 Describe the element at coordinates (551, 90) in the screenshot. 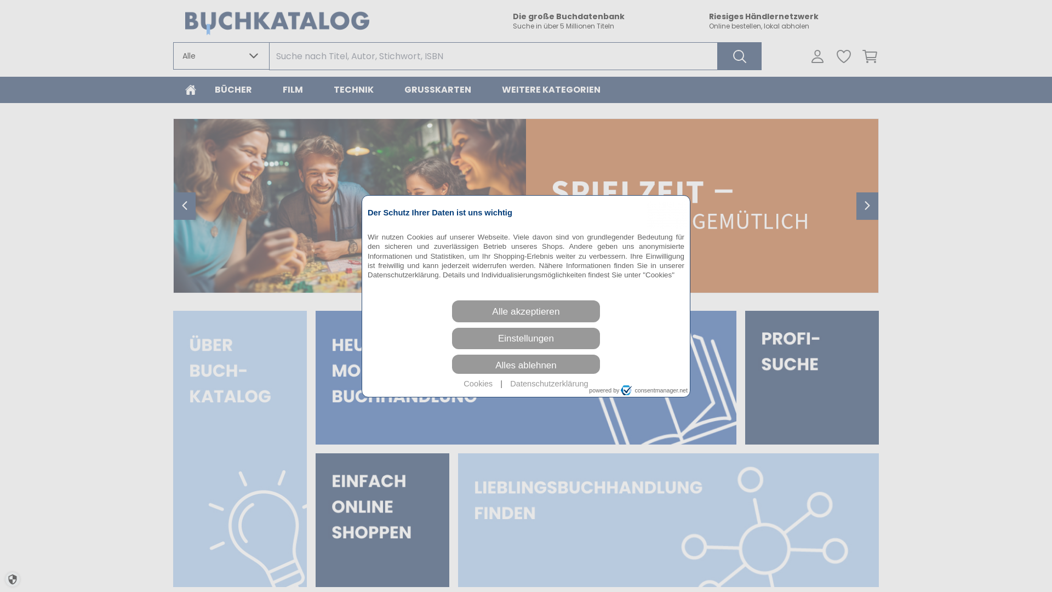

I see `WEITERE KATEGORIEN` at that location.